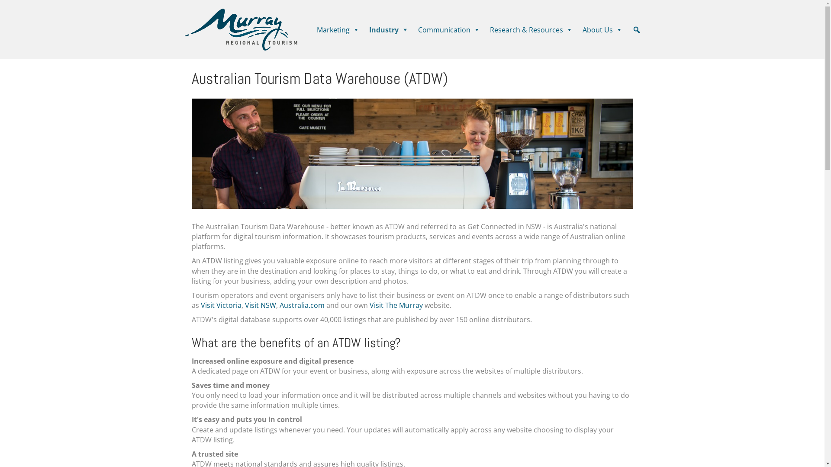 This screenshot has width=831, height=467. I want to click on Visit Victoria, so click(221, 305).